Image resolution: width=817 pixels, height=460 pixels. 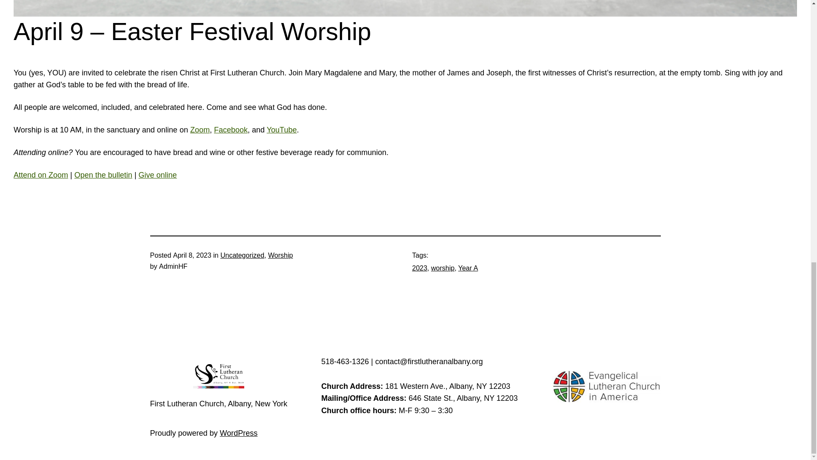 What do you see at coordinates (231, 129) in the screenshot?
I see `Facebook` at bounding box center [231, 129].